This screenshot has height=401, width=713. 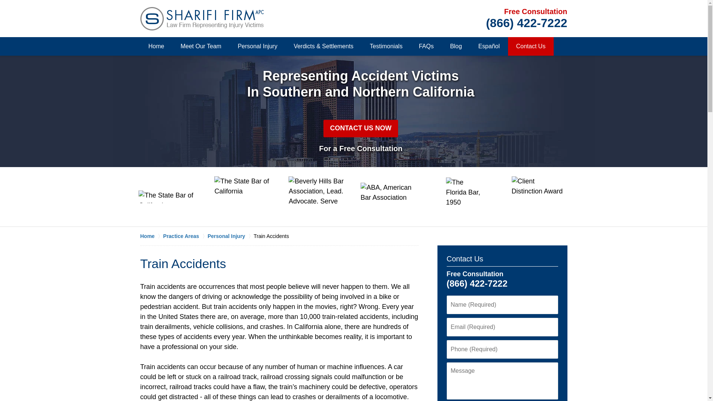 I want to click on Home, so click(x=156, y=46).